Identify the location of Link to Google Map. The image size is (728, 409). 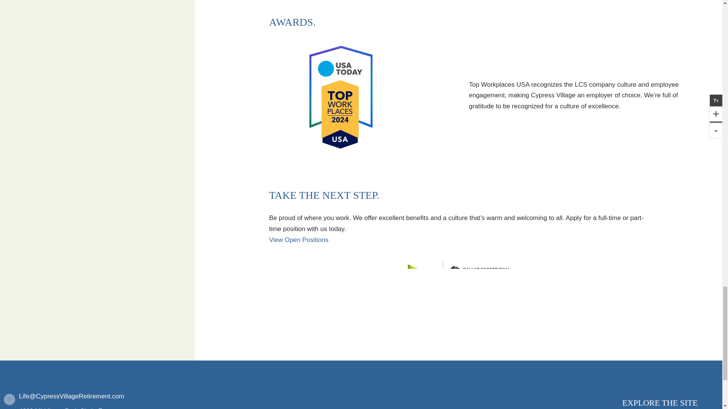
(108, 407).